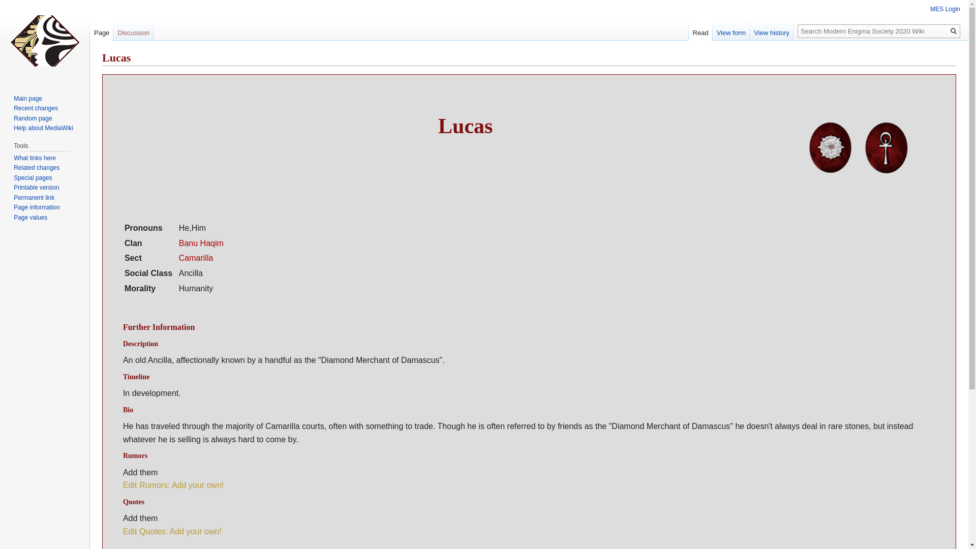 The width and height of the screenshot is (976, 549). I want to click on Category:Banu Haqim, so click(201, 243).